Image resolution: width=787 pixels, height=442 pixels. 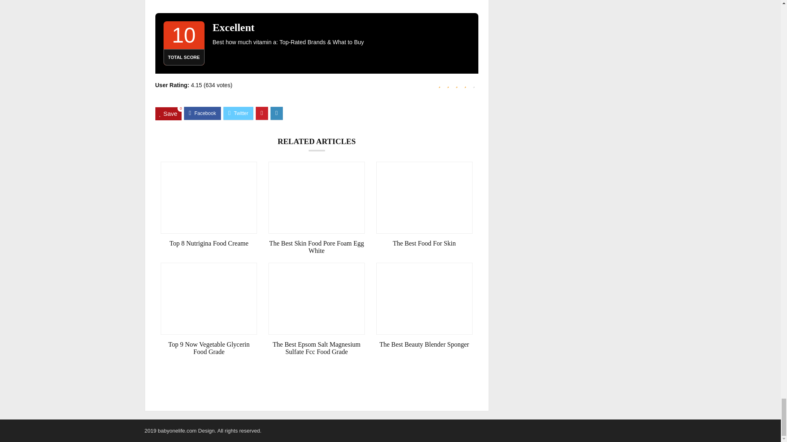 What do you see at coordinates (424, 345) in the screenshot?
I see `The Best Beauty Blender Sponger` at bounding box center [424, 345].